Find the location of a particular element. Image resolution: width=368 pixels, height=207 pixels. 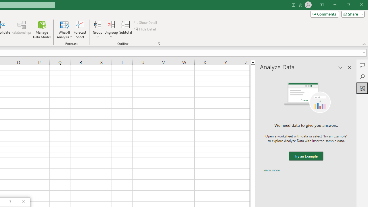

Group and Outline Settings is located at coordinates (159, 44).